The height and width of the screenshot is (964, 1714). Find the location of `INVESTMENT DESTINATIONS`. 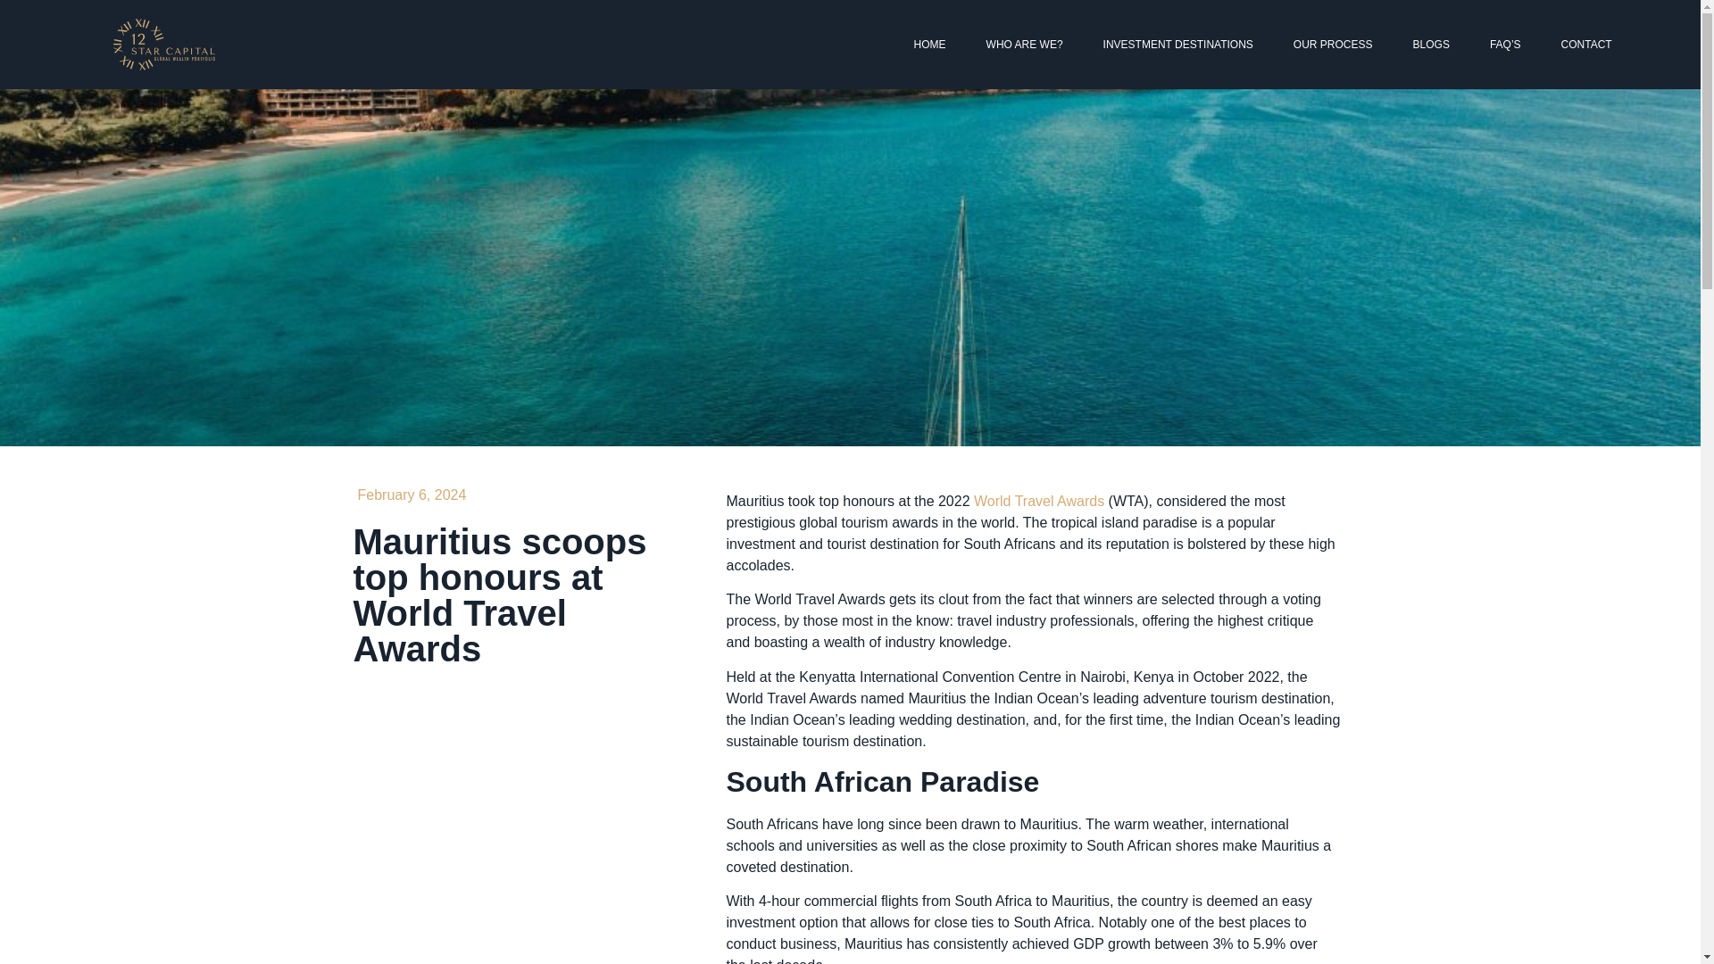

INVESTMENT DESTINATIONS is located at coordinates (1178, 45).